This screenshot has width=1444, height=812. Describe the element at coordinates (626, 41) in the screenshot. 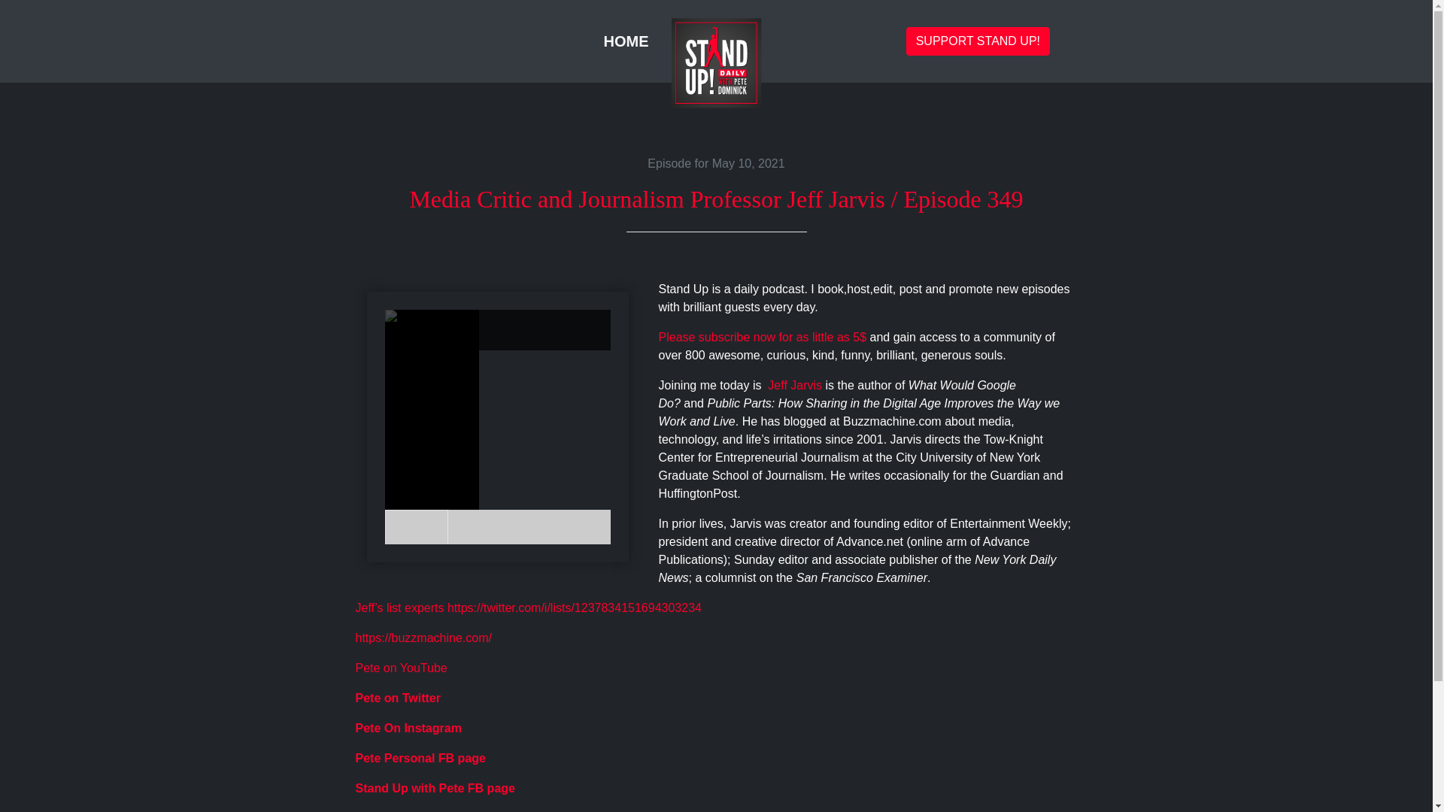

I see `HOME` at that location.